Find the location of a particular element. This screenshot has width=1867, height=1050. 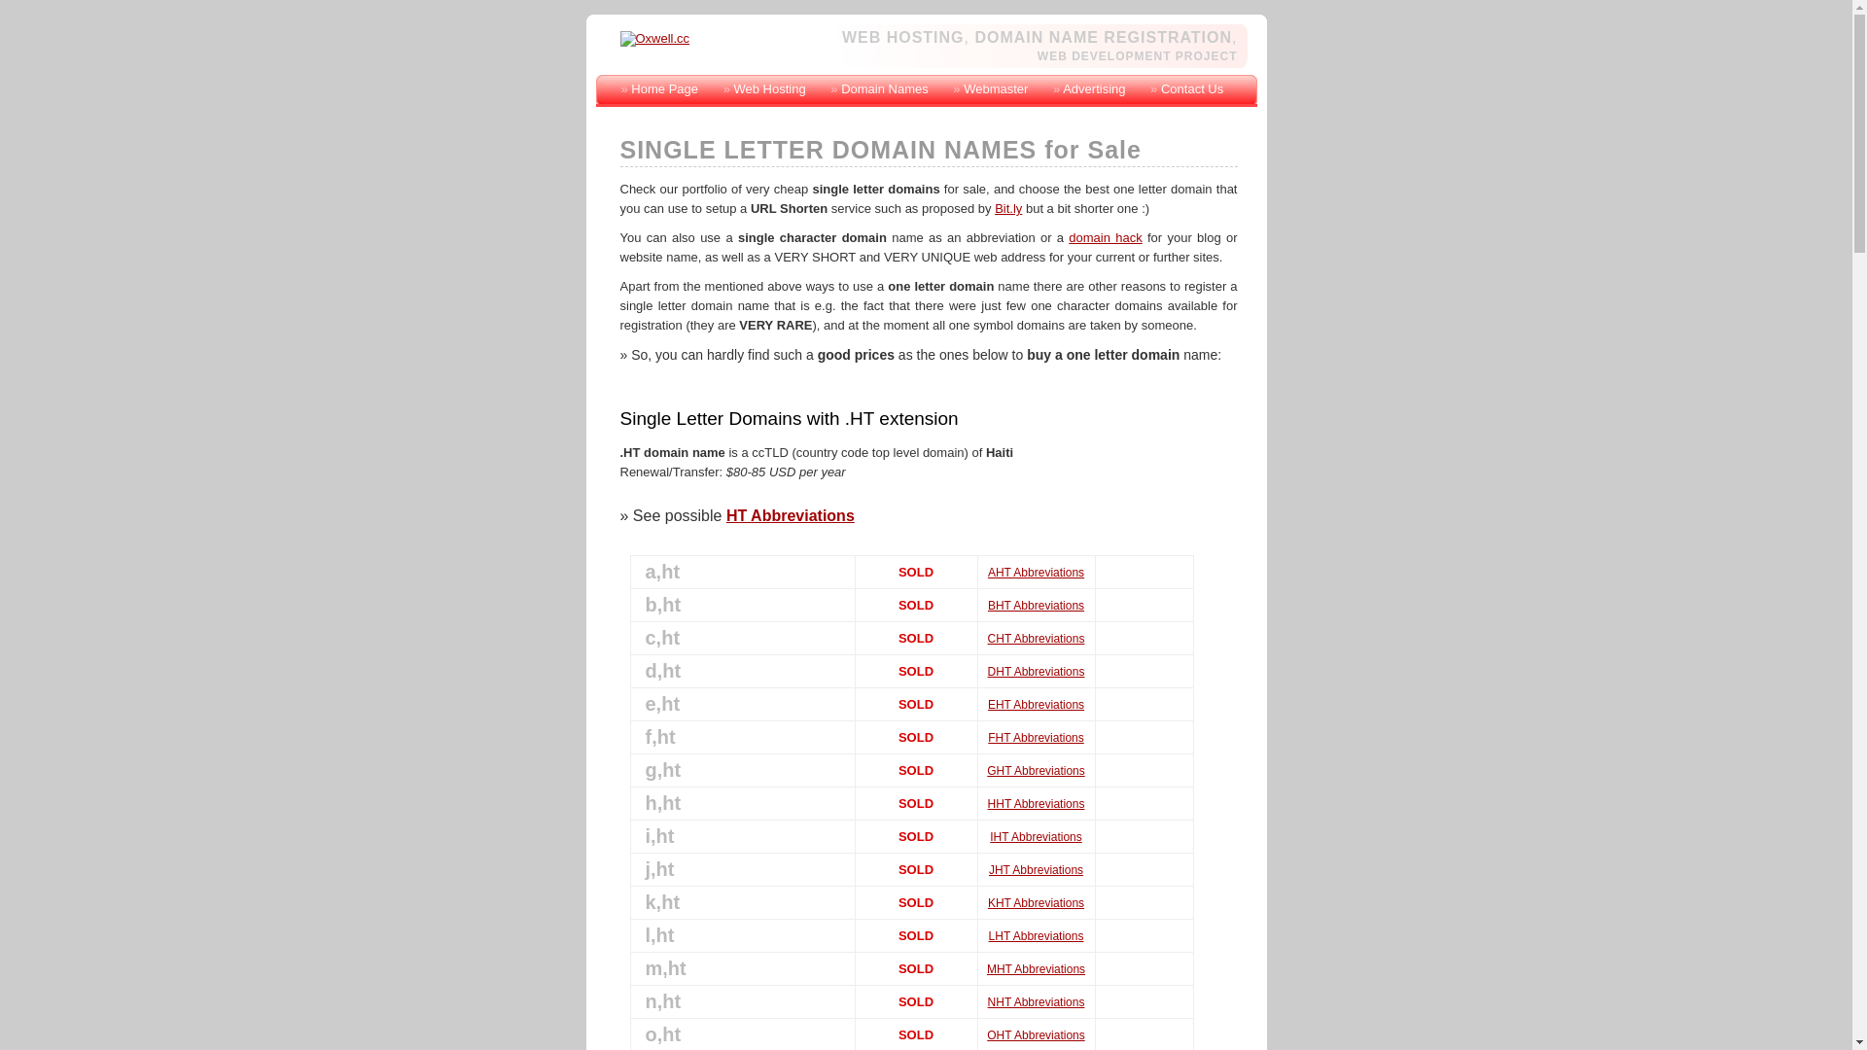

BHT Abbreviations is located at coordinates (1037, 606).